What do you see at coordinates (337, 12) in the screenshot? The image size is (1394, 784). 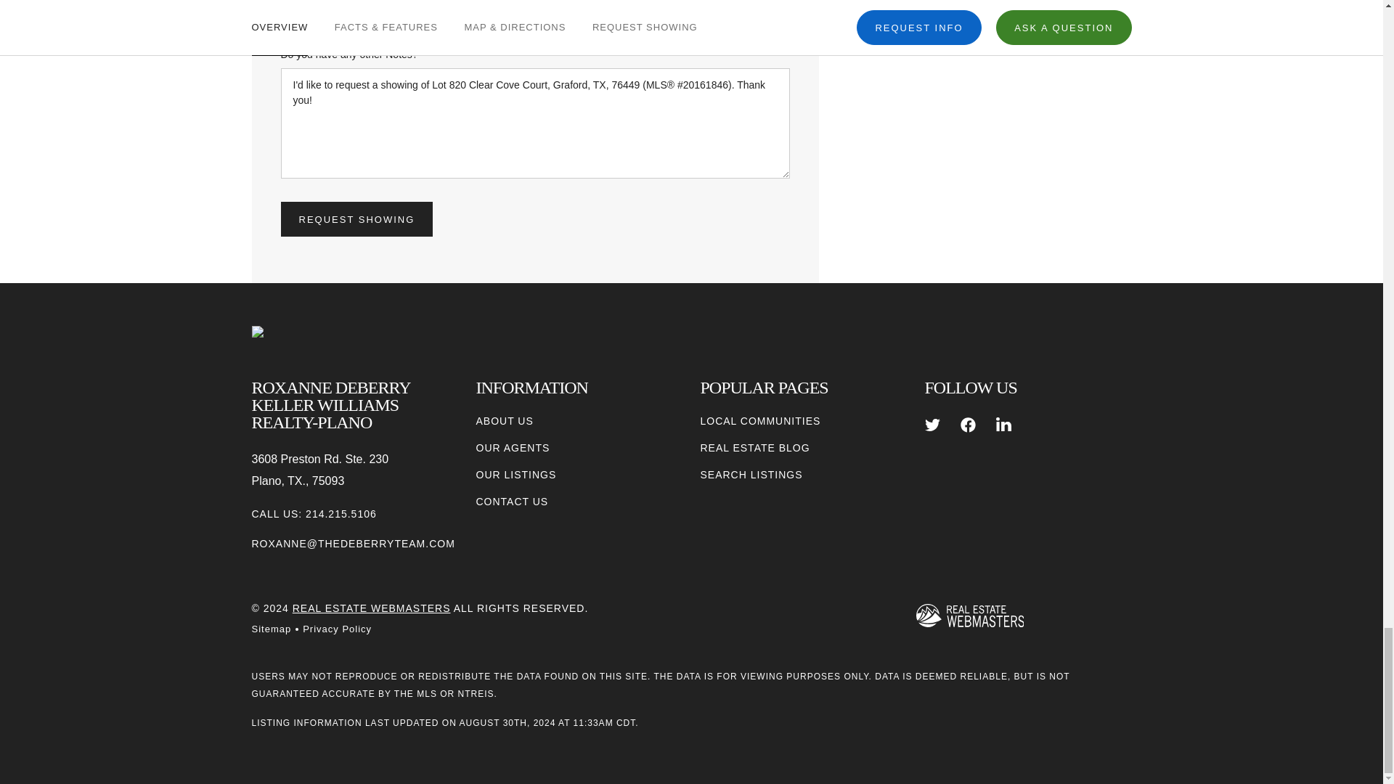 I see `ASAP` at bounding box center [337, 12].